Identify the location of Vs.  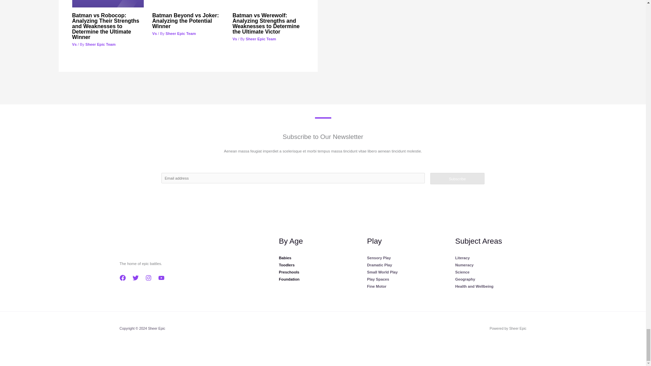
(74, 44).